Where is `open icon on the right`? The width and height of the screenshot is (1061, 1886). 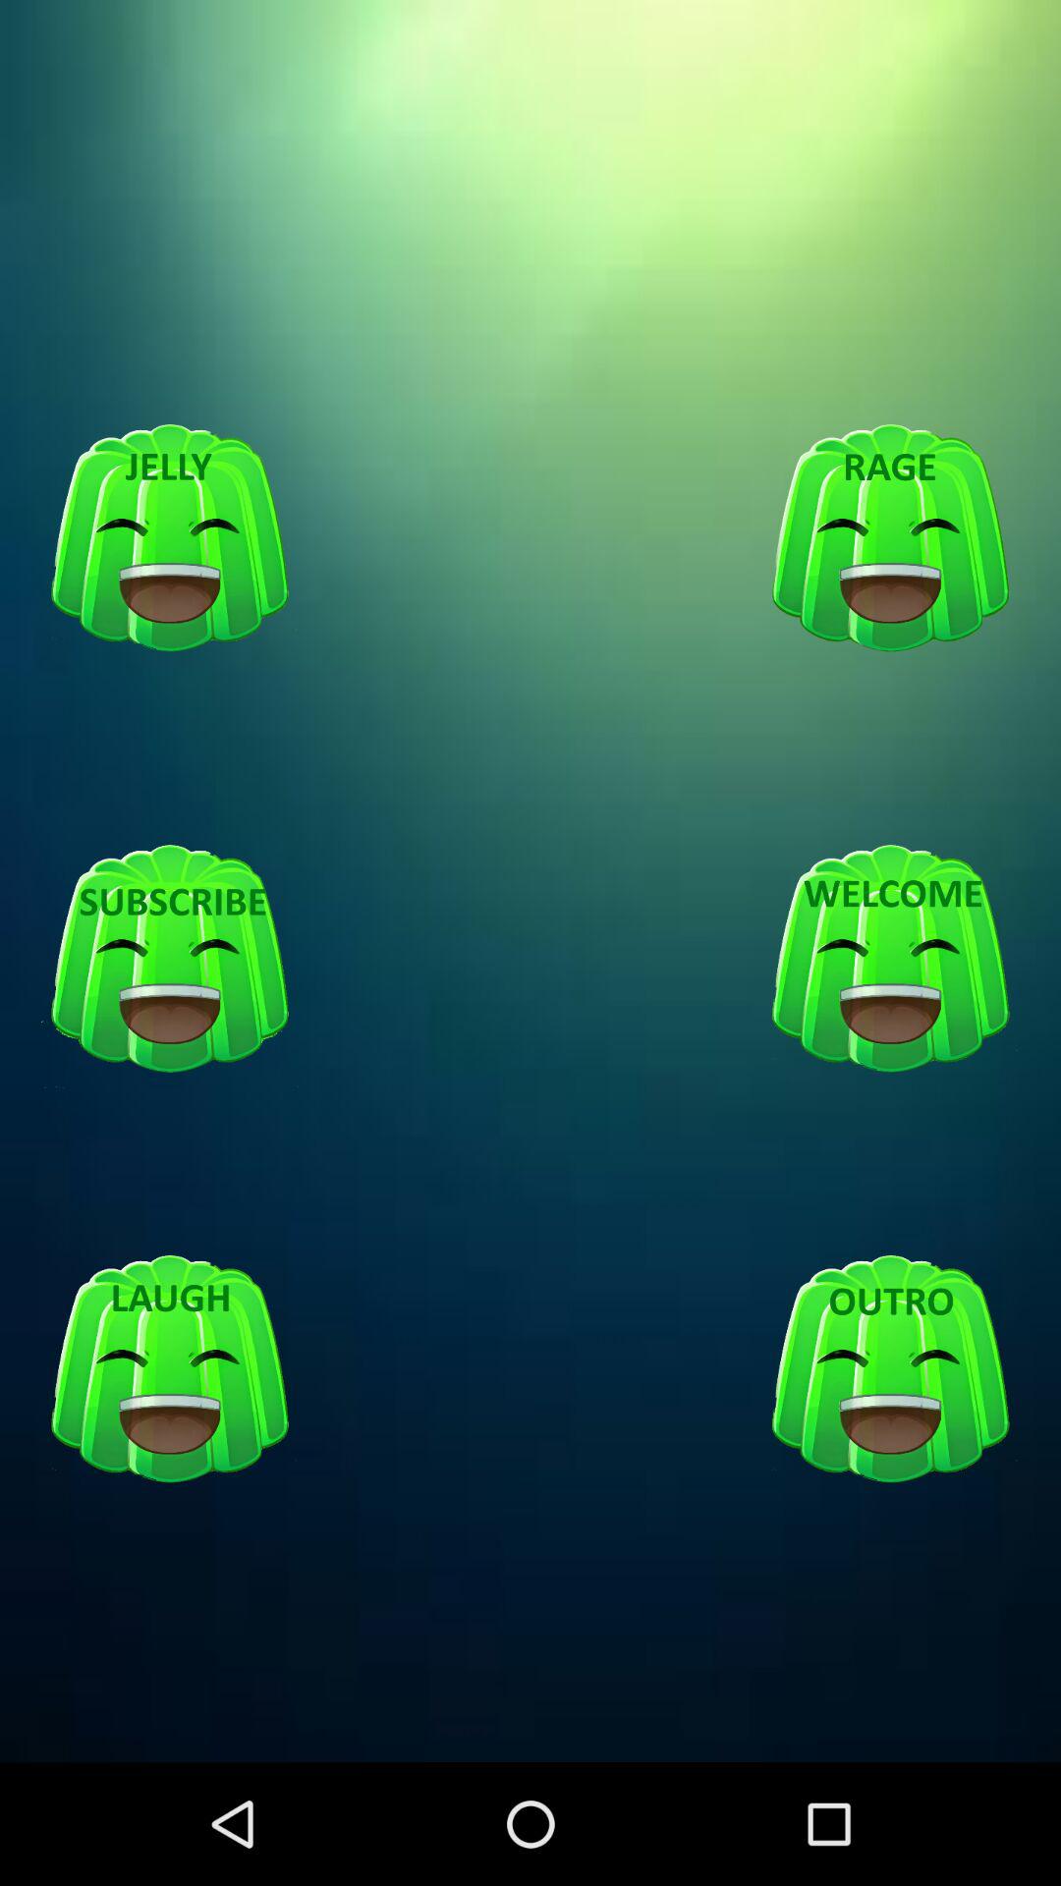 open icon on the right is located at coordinates (890, 960).